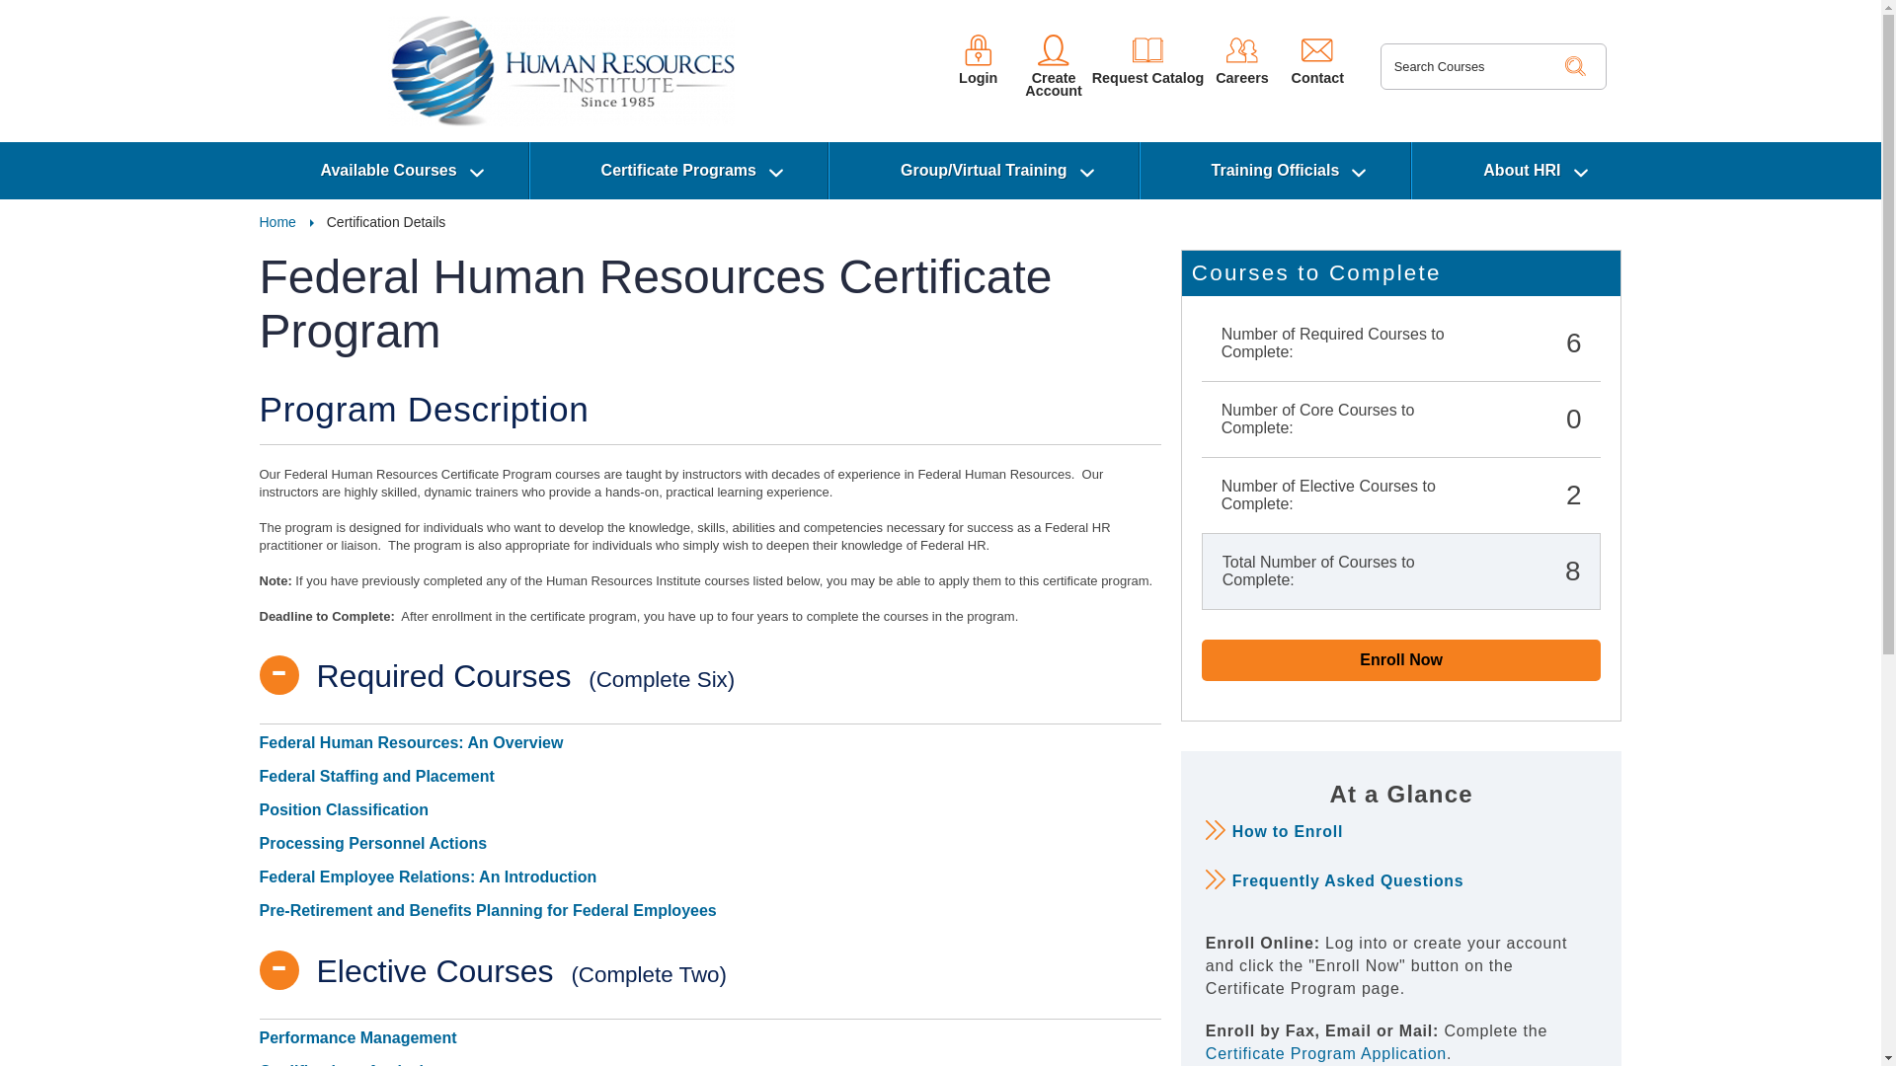 This screenshot has width=1896, height=1066. I want to click on Enroll Now, so click(1402, 660).